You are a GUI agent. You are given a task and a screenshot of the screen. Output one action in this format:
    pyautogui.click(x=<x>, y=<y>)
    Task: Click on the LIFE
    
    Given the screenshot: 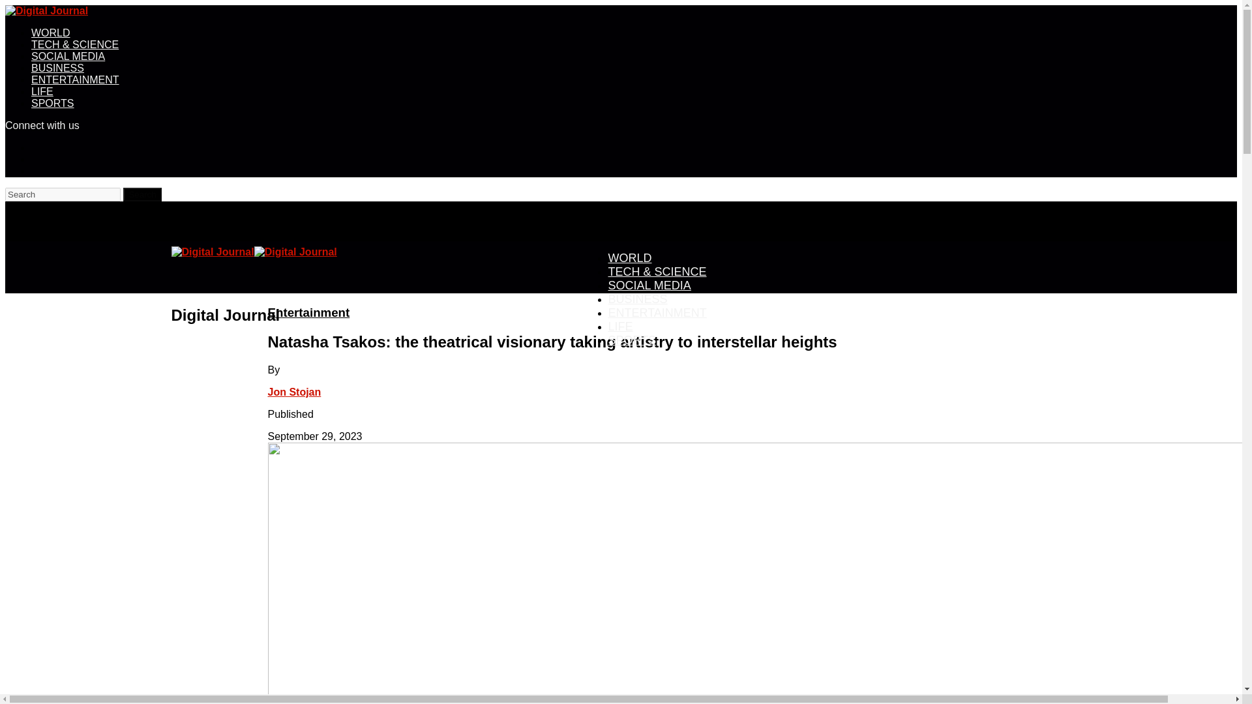 What is the action you would take?
    pyautogui.click(x=42, y=91)
    